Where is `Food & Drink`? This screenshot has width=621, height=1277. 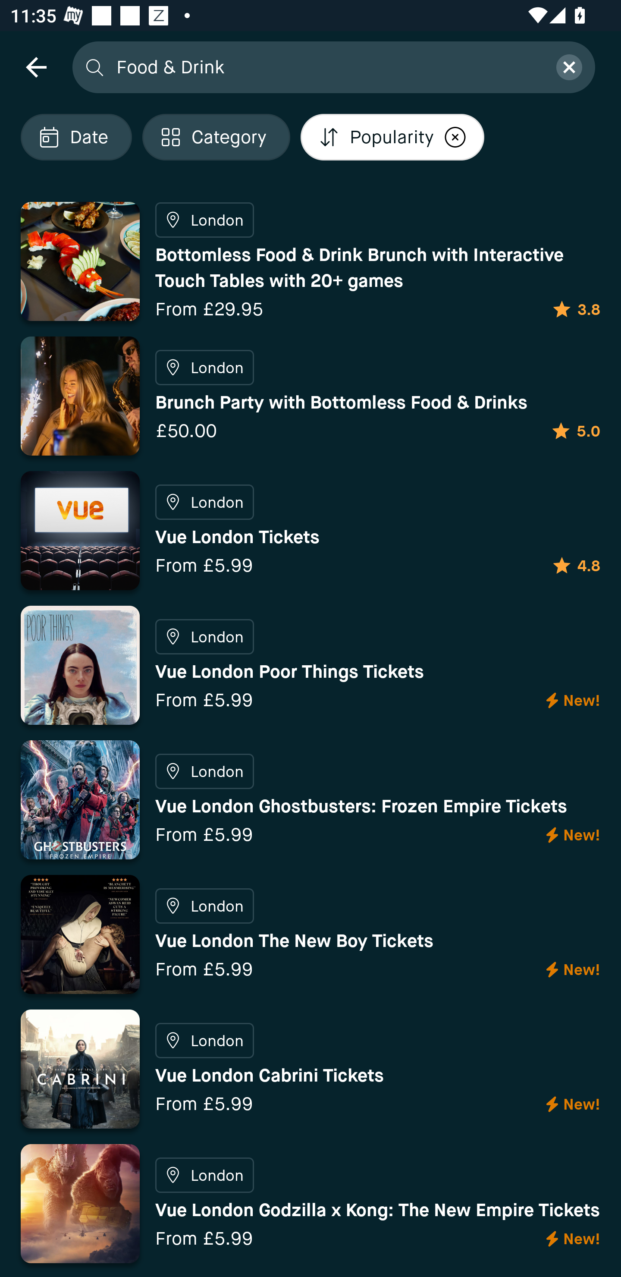
Food & Drink is located at coordinates (327, 66).